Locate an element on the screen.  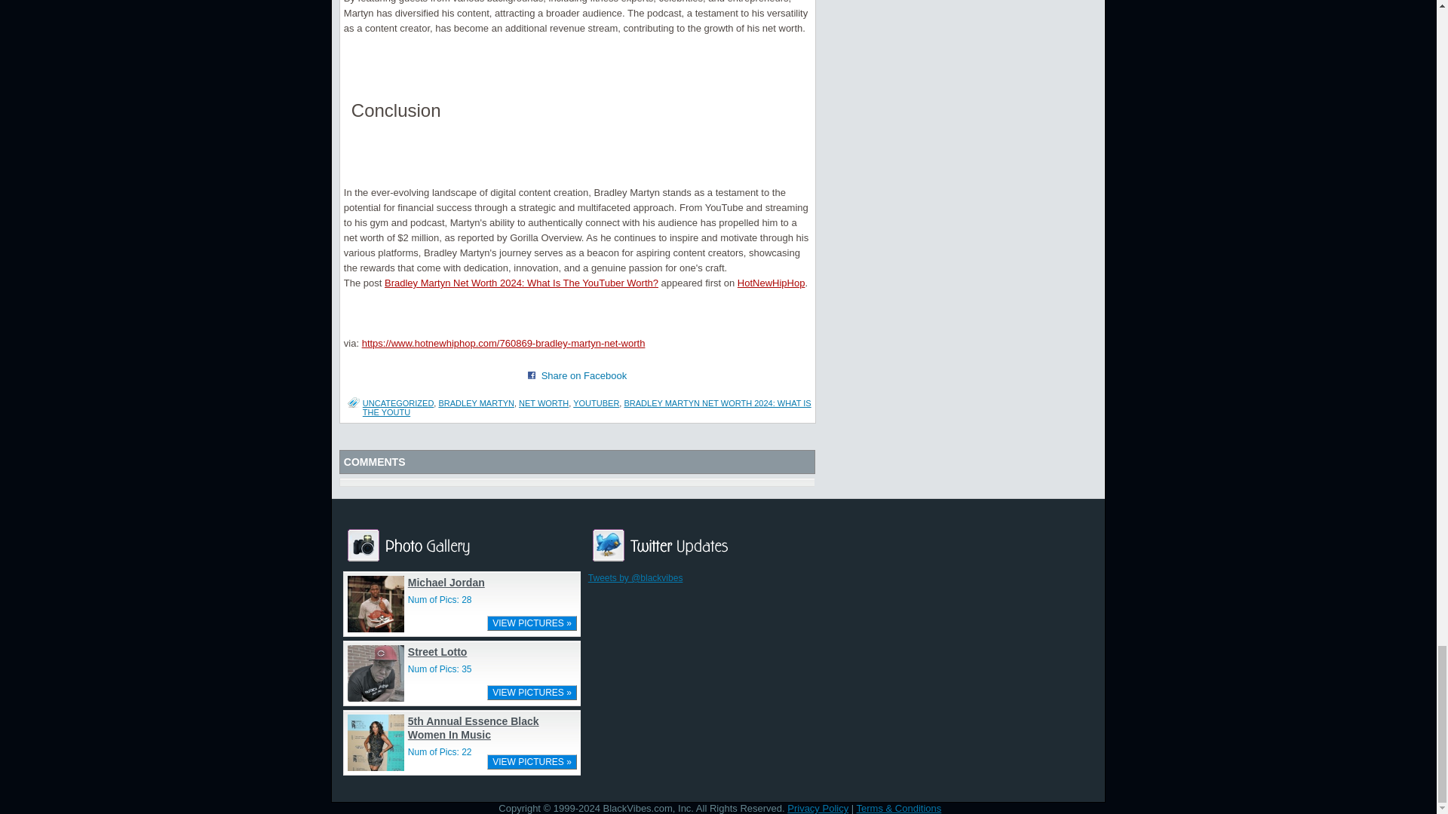
bradley martyn is located at coordinates (476, 403).